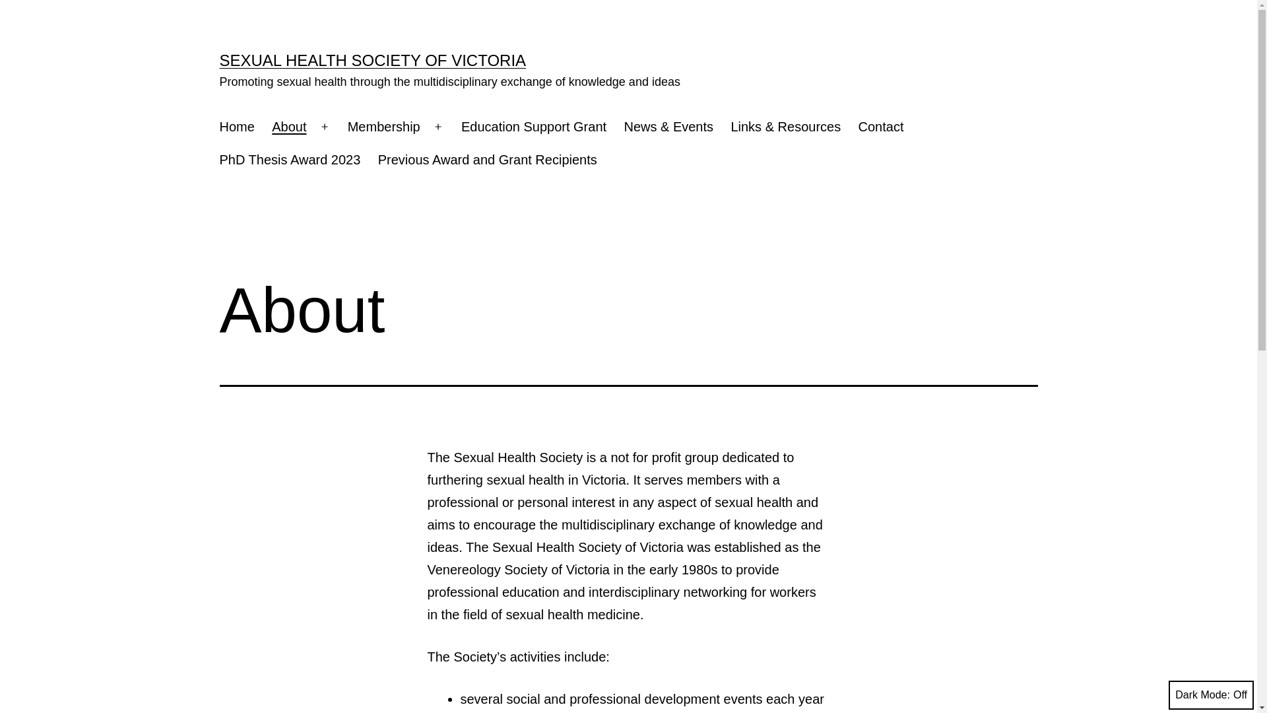 The height and width of the screenshot is (713, 1267). What do you see at coordinates (290, 160) in the screenshot?
I see `PhD Thesis Award 2023` at bounding box center [290, 160].